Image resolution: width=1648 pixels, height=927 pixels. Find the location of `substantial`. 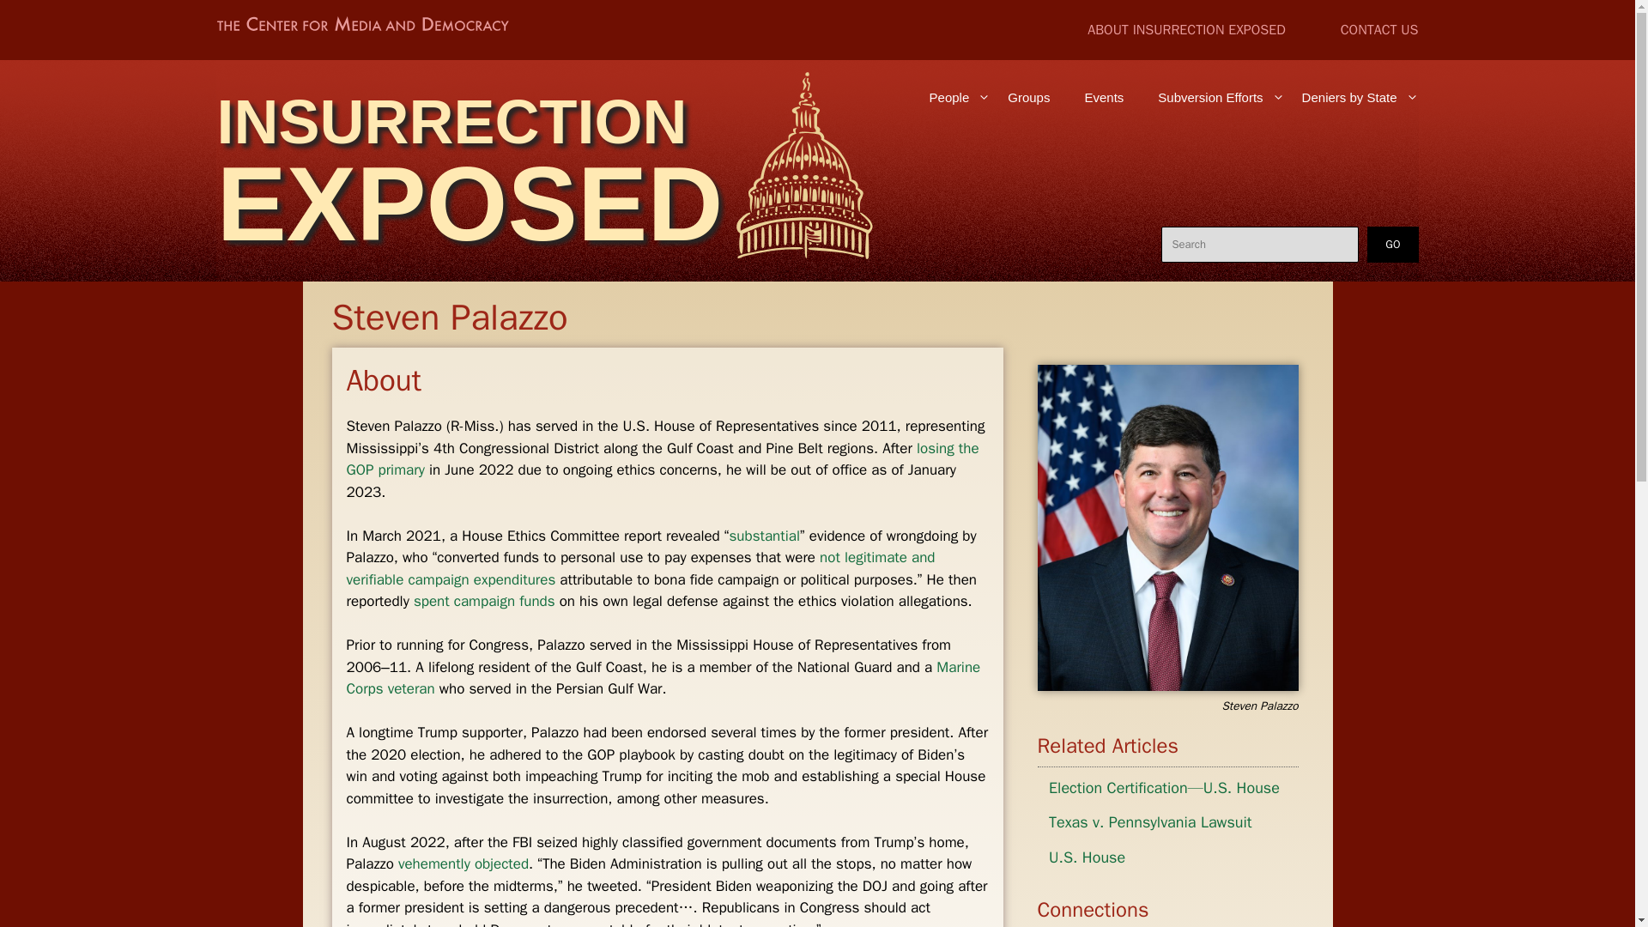

substantial is located at coordinates (764, 536).